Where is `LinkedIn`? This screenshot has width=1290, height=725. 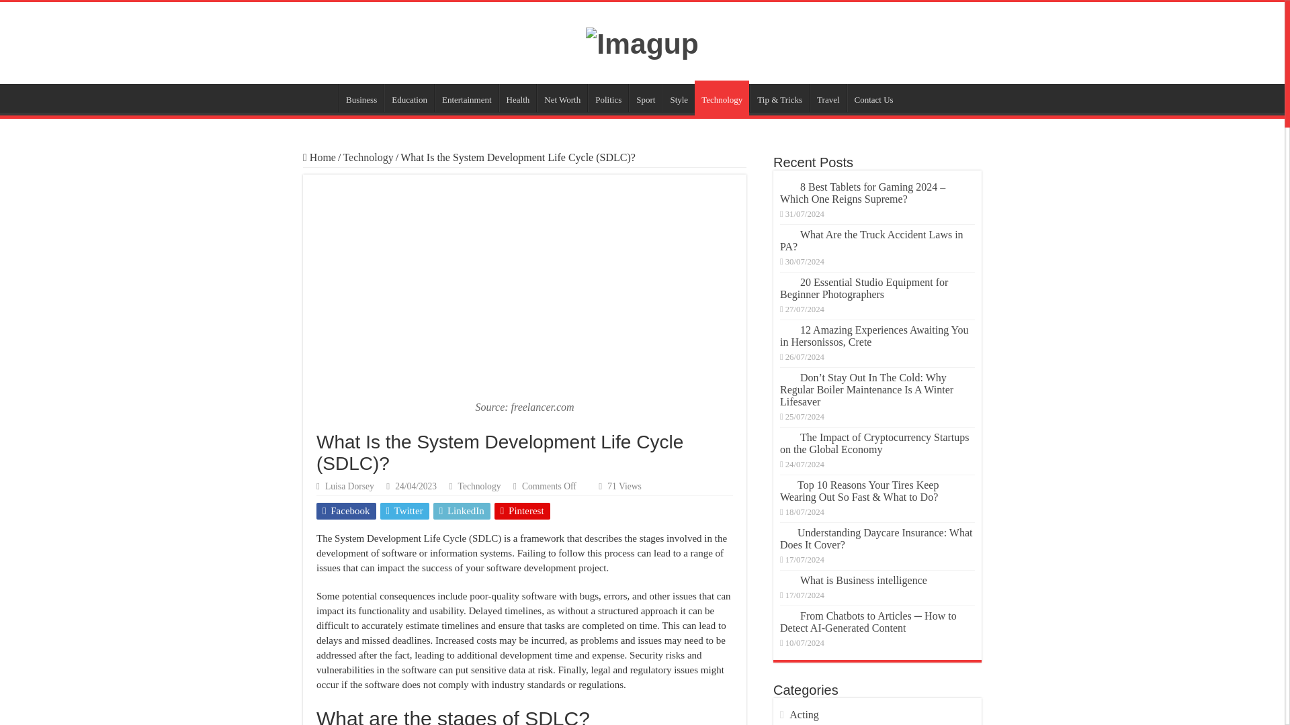
LinkedIn is located at coordinates (462, 543).